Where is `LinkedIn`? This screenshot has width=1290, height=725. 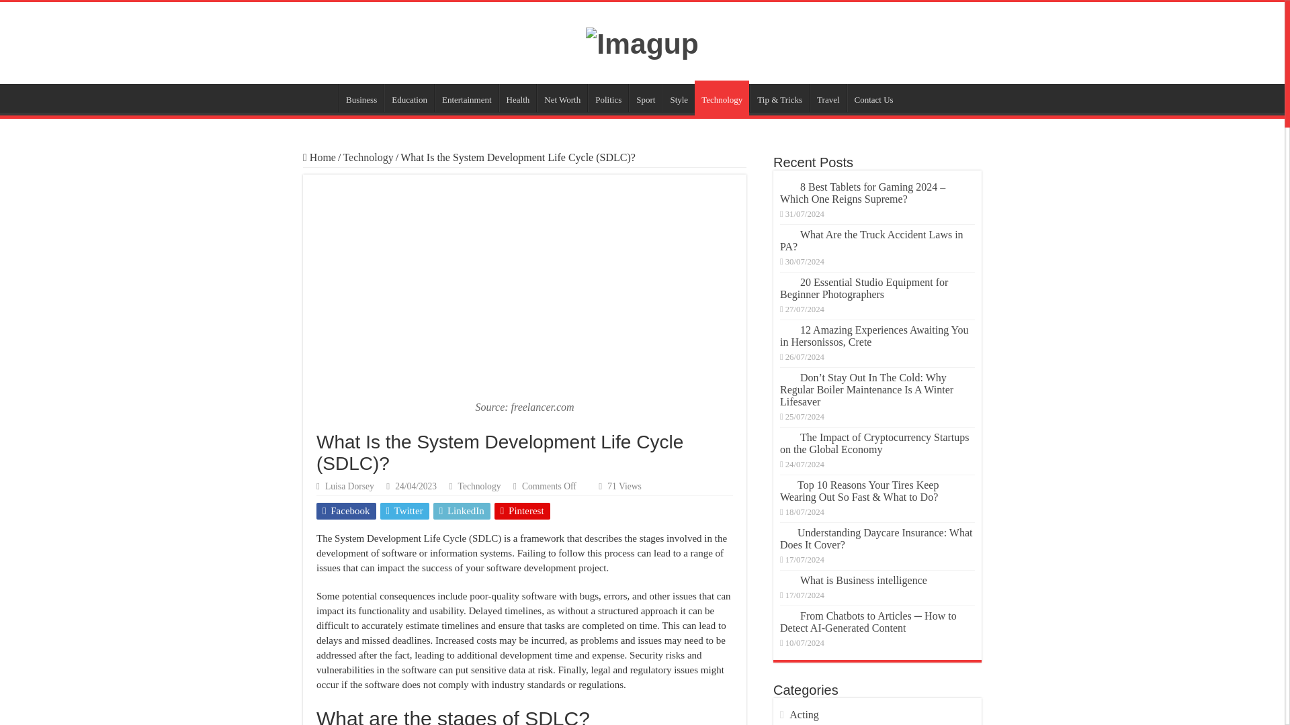
LinkedIn is located at coordinates (462, 543).